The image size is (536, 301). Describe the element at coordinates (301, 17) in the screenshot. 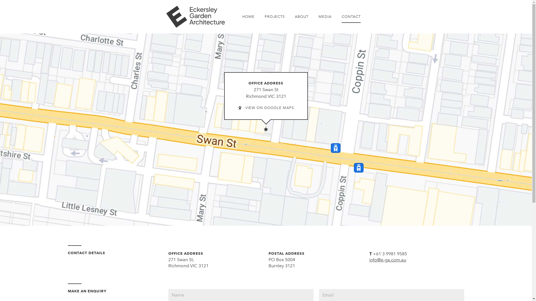

I see `ABOUT` at that location.